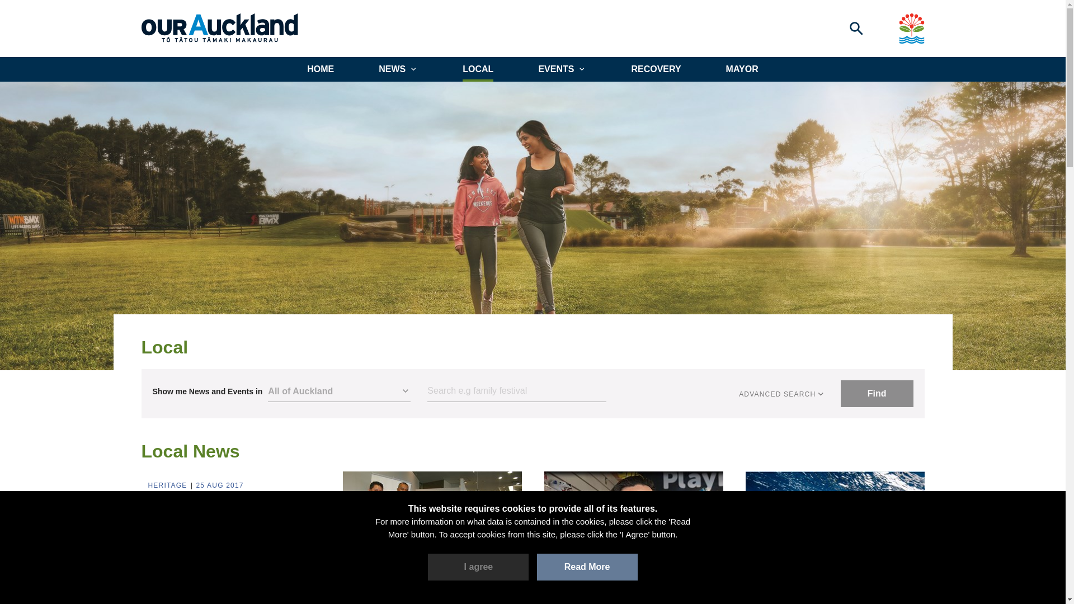  I want to click on ADVANCED SEARCH, so click(782, 394).